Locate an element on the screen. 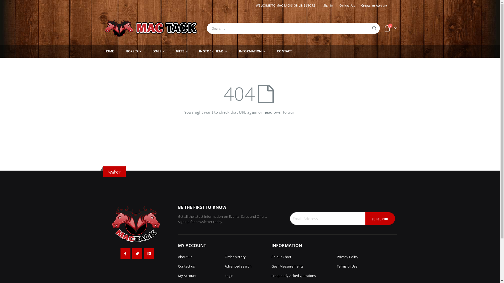 The image size is (504, 283). My Account is located at coordinates (187, 276).